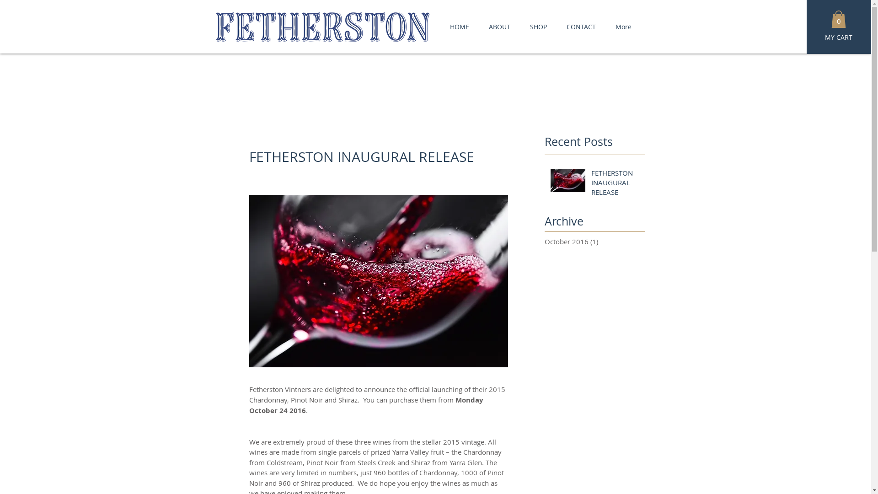  Describe the element at coordinates (592, 242) in the screenshot. I see `October 2016 (1)` at that location.